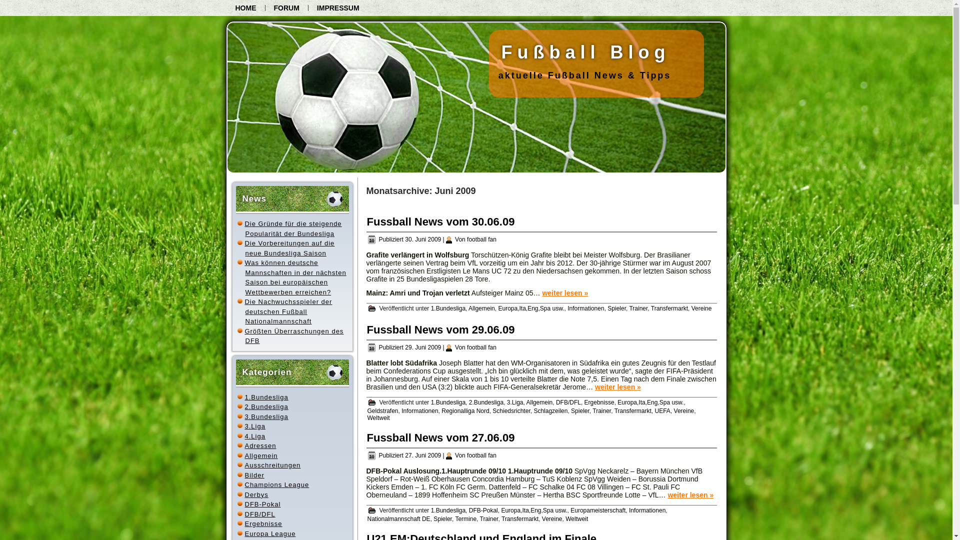 The height and width of the screenshot is (540, 960). I want to click on football fan, so click(482, 455).